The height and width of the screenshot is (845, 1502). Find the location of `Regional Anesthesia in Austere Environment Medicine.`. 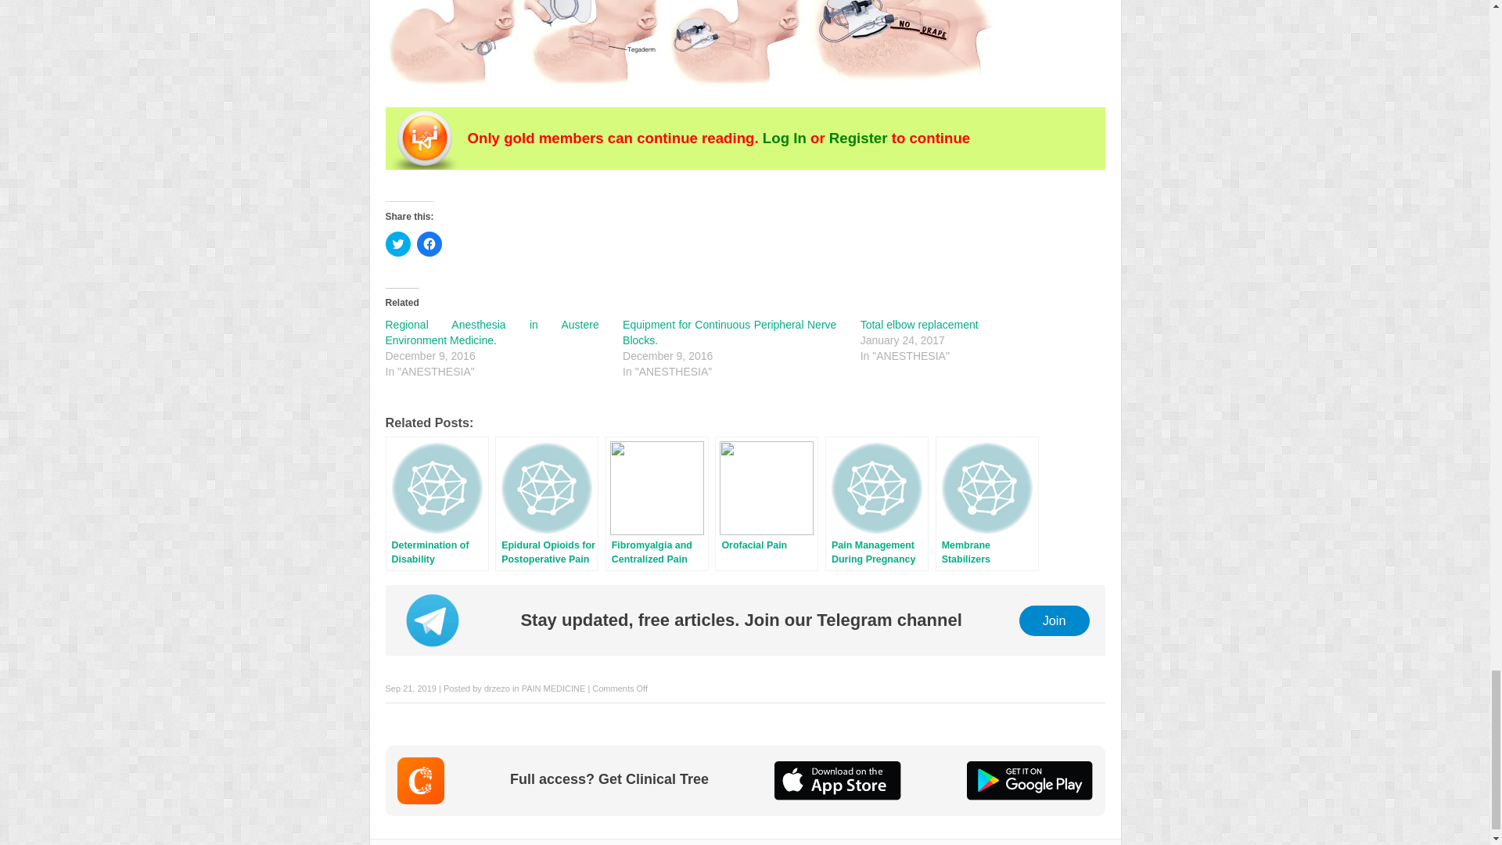

Regional Anesthesia in Austere Environment Medicine. is located at coordinates (491, 332).